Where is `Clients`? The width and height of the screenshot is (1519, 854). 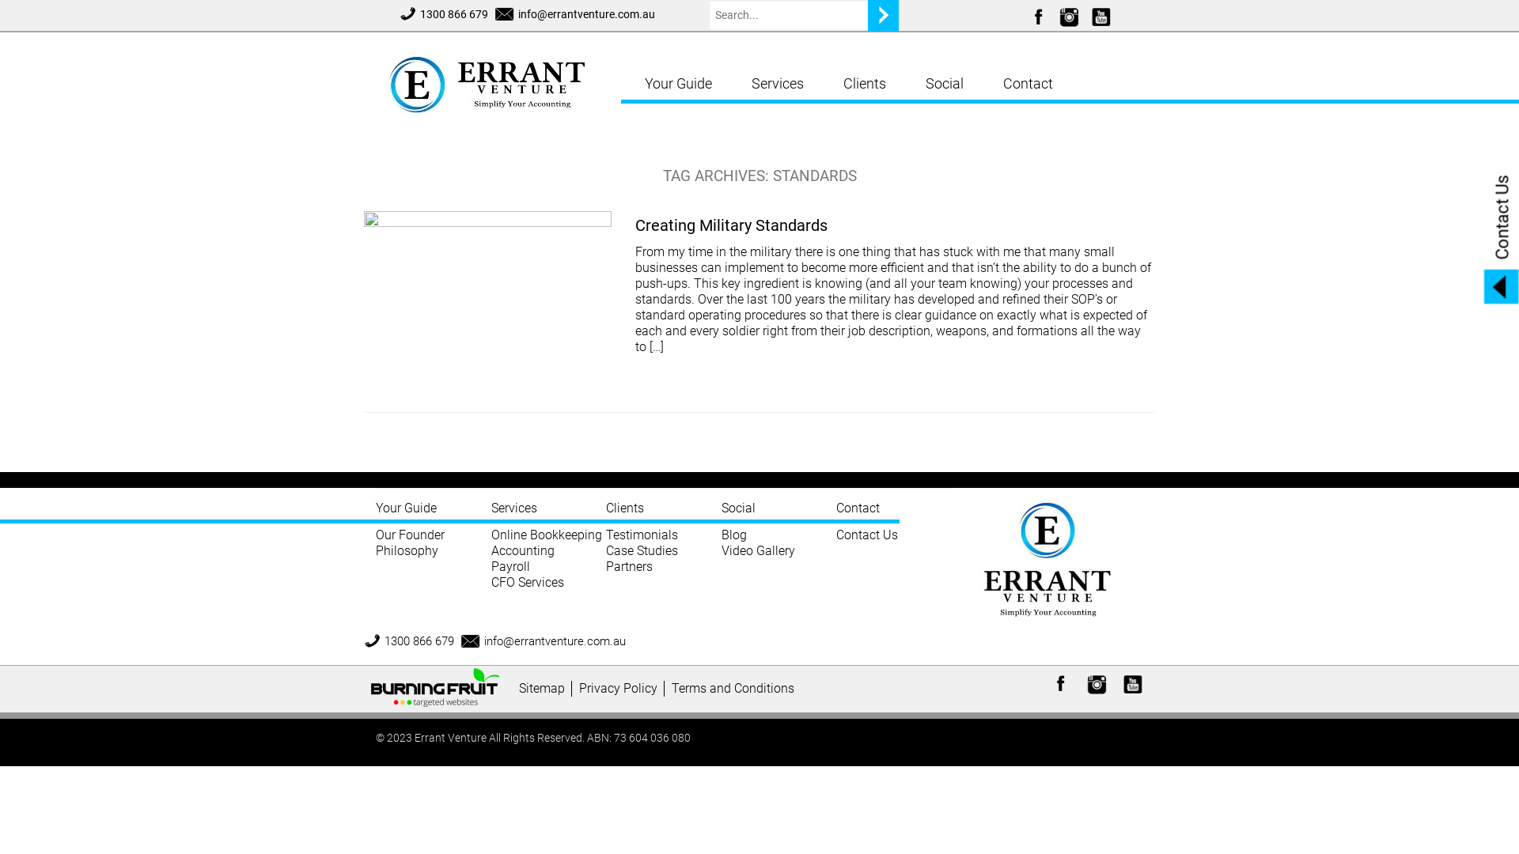 Clients is located at coordinates (865, 84).